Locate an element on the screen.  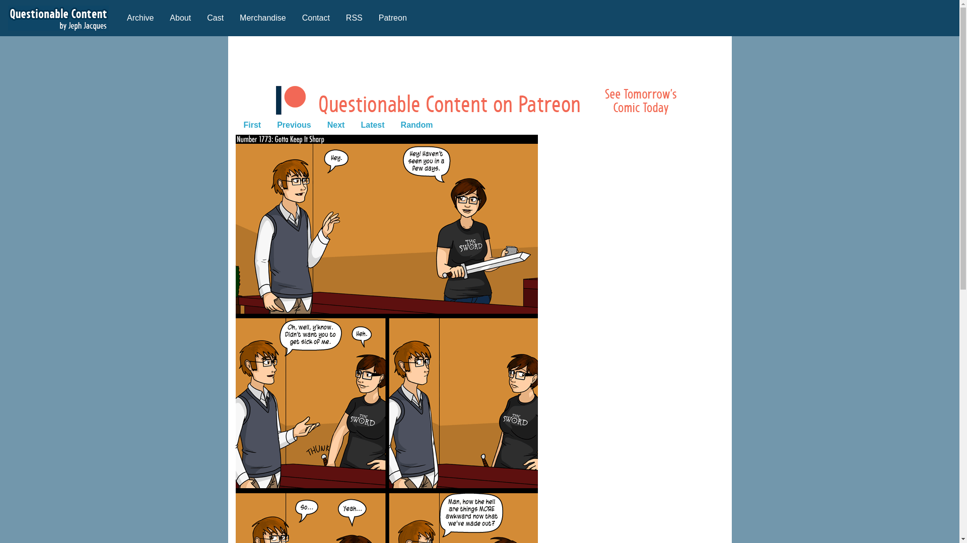
RSS is located at coordinates (354, 18).